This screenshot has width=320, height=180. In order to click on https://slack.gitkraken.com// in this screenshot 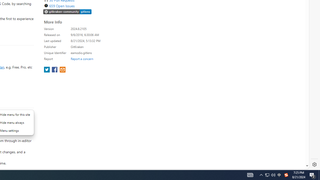, I will do `click(67, 12)`.